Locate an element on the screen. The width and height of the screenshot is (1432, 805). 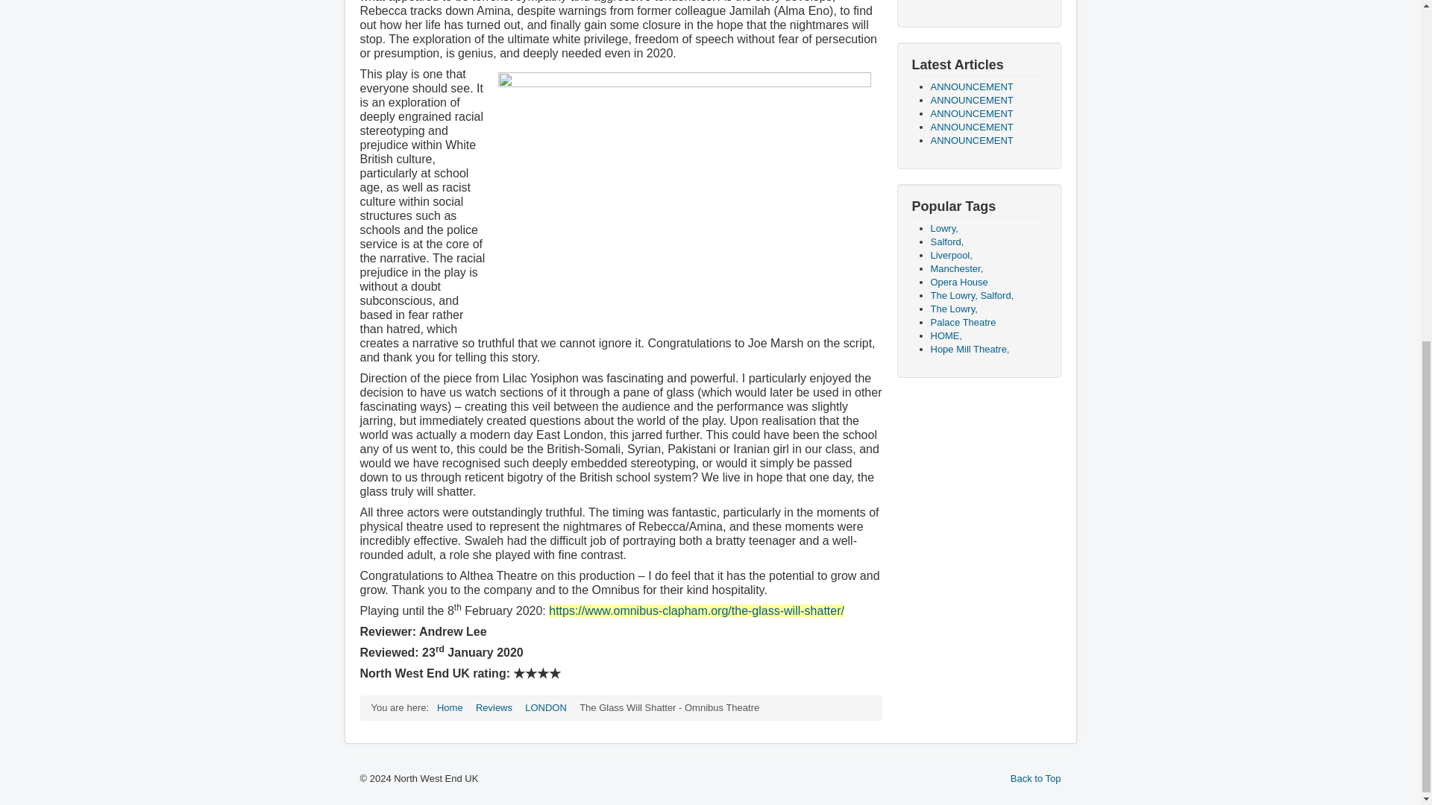
Reviews is located at coordinates (494, 707).